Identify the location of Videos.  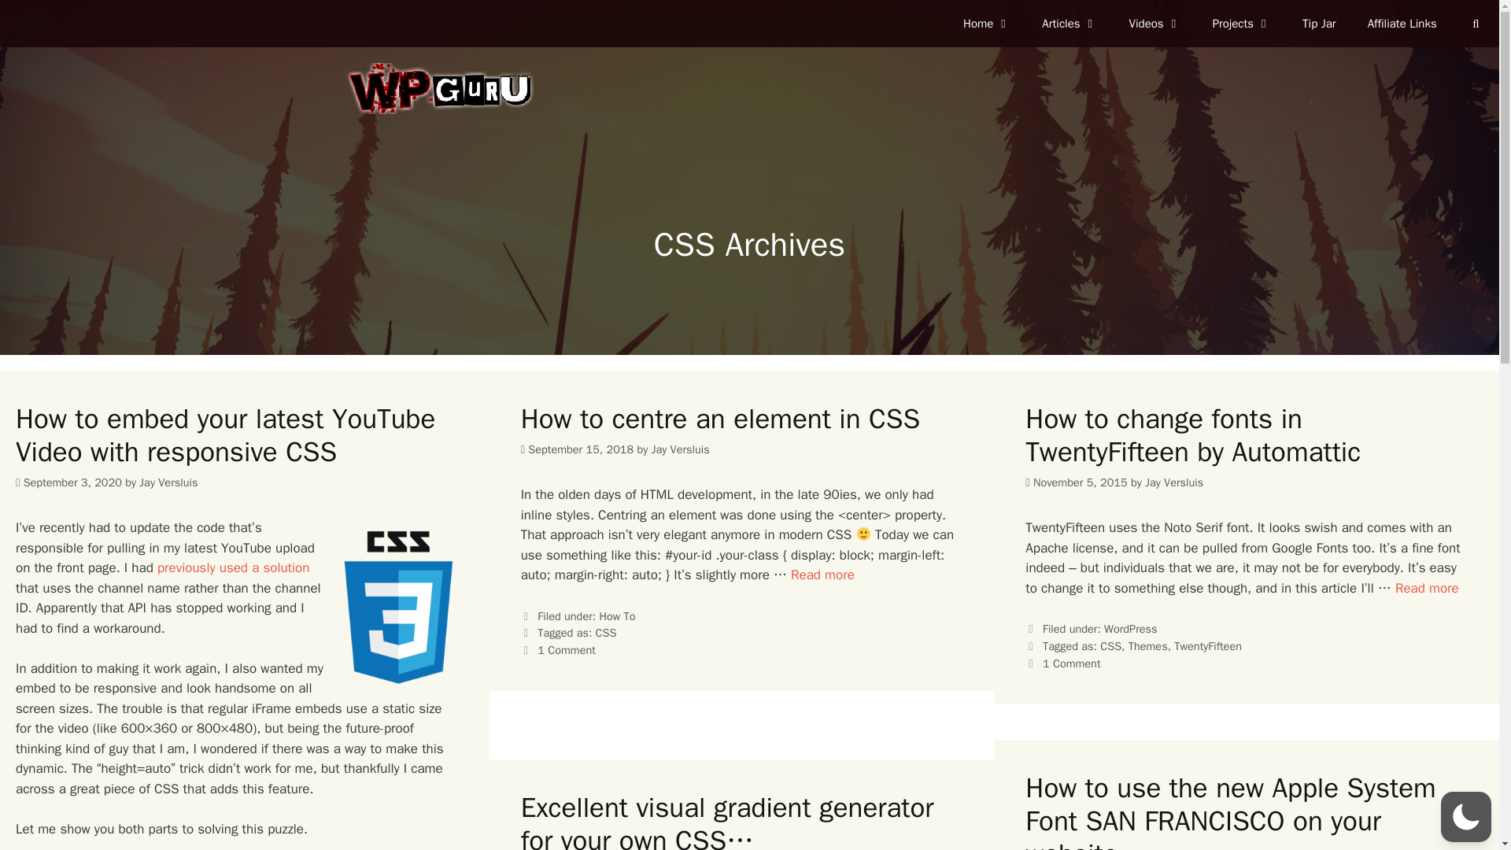
(1155, 24).